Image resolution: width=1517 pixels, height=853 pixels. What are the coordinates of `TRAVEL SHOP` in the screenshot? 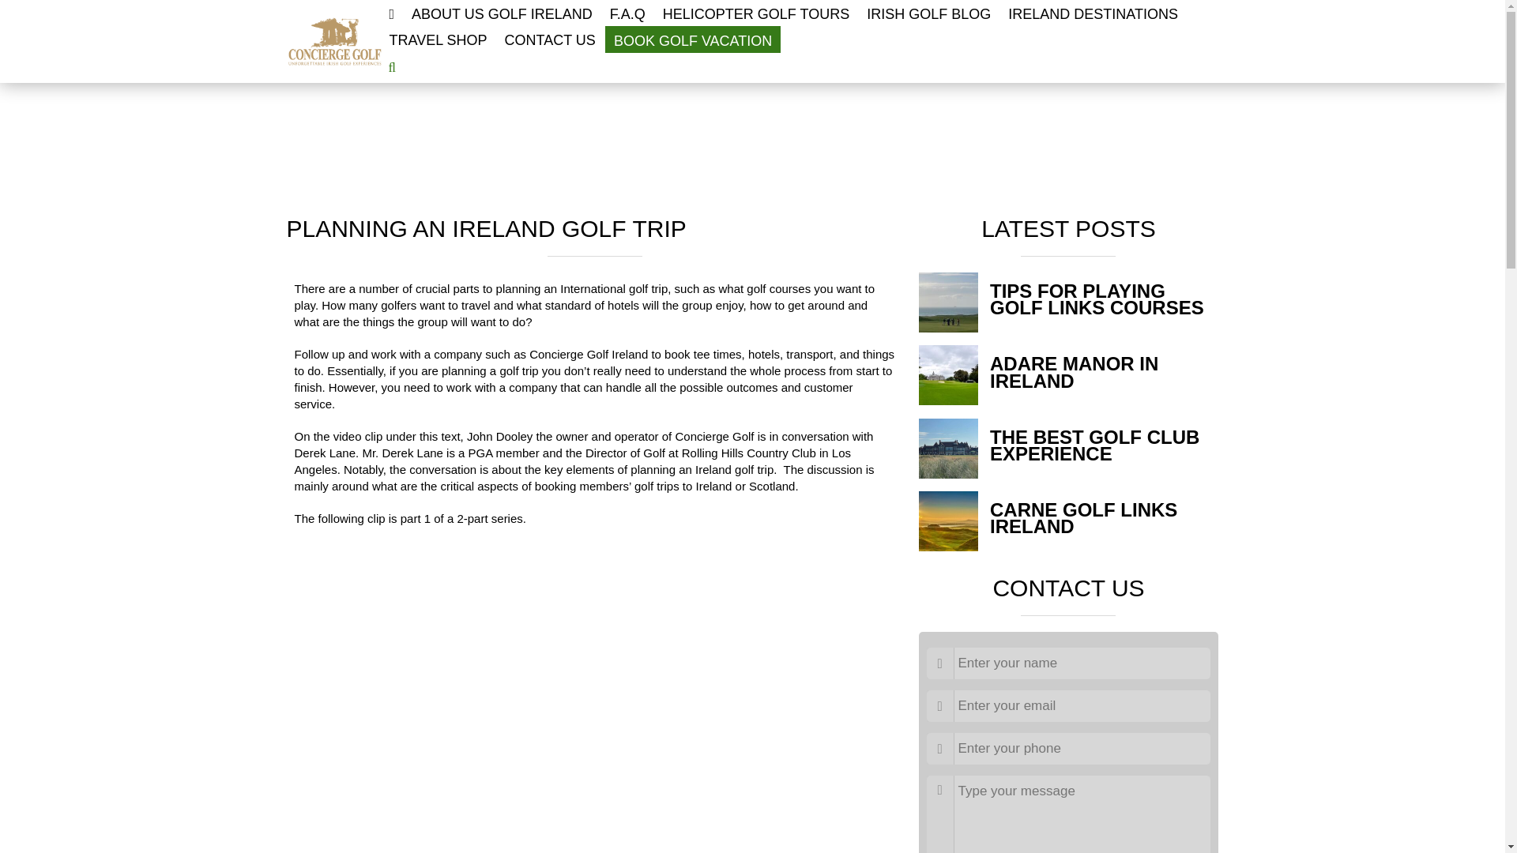 It's located at (437, 39).